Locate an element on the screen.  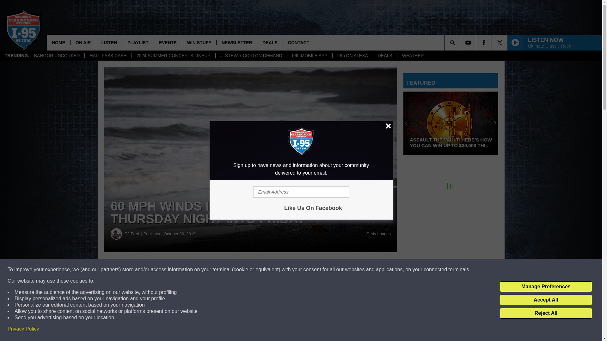
Reject All is located at coordinates (546, 313).